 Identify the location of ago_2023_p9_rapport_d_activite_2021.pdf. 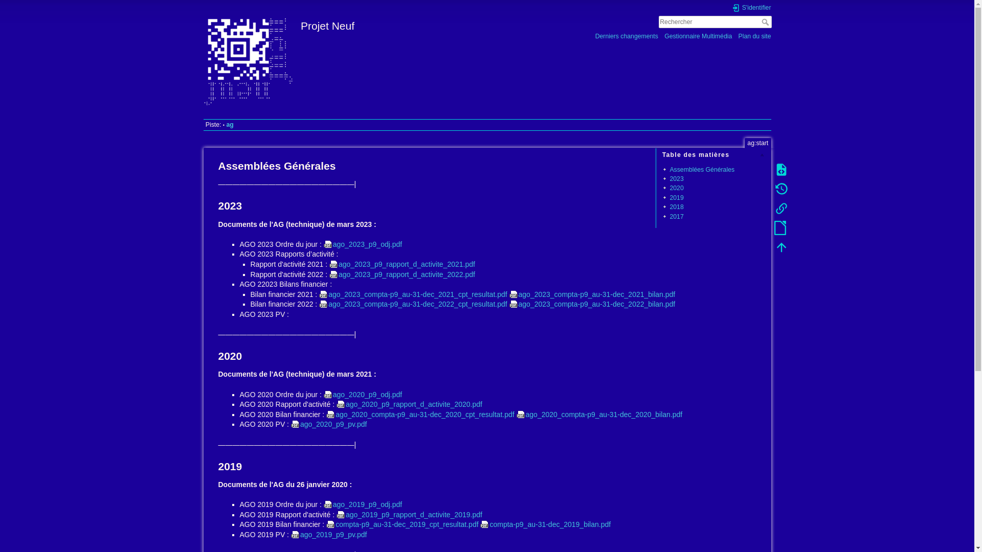
(402, 264).